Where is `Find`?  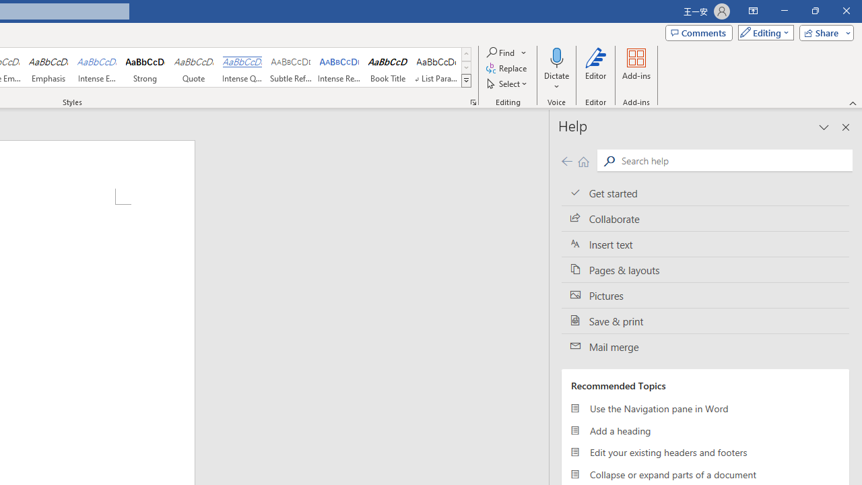
Find is located at coordinates (501, 53).